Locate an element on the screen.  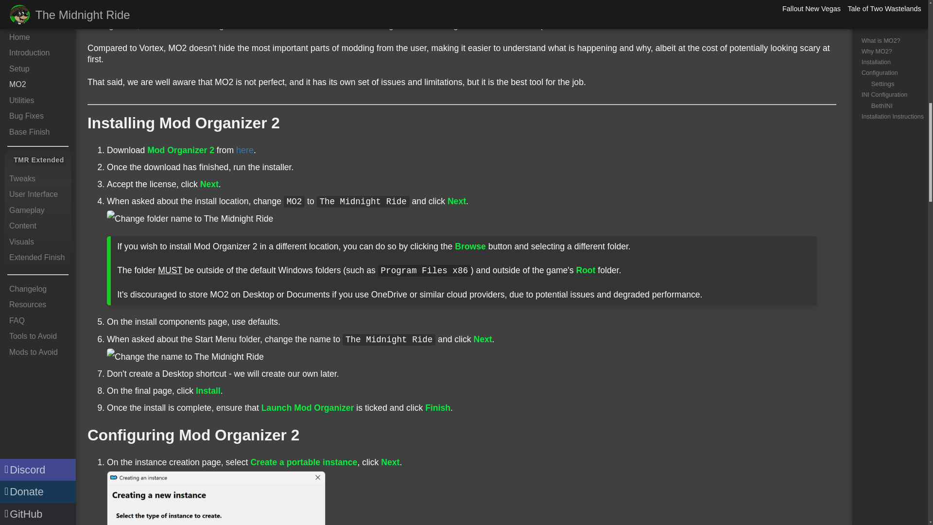
here is located at coordinates (245, 150).